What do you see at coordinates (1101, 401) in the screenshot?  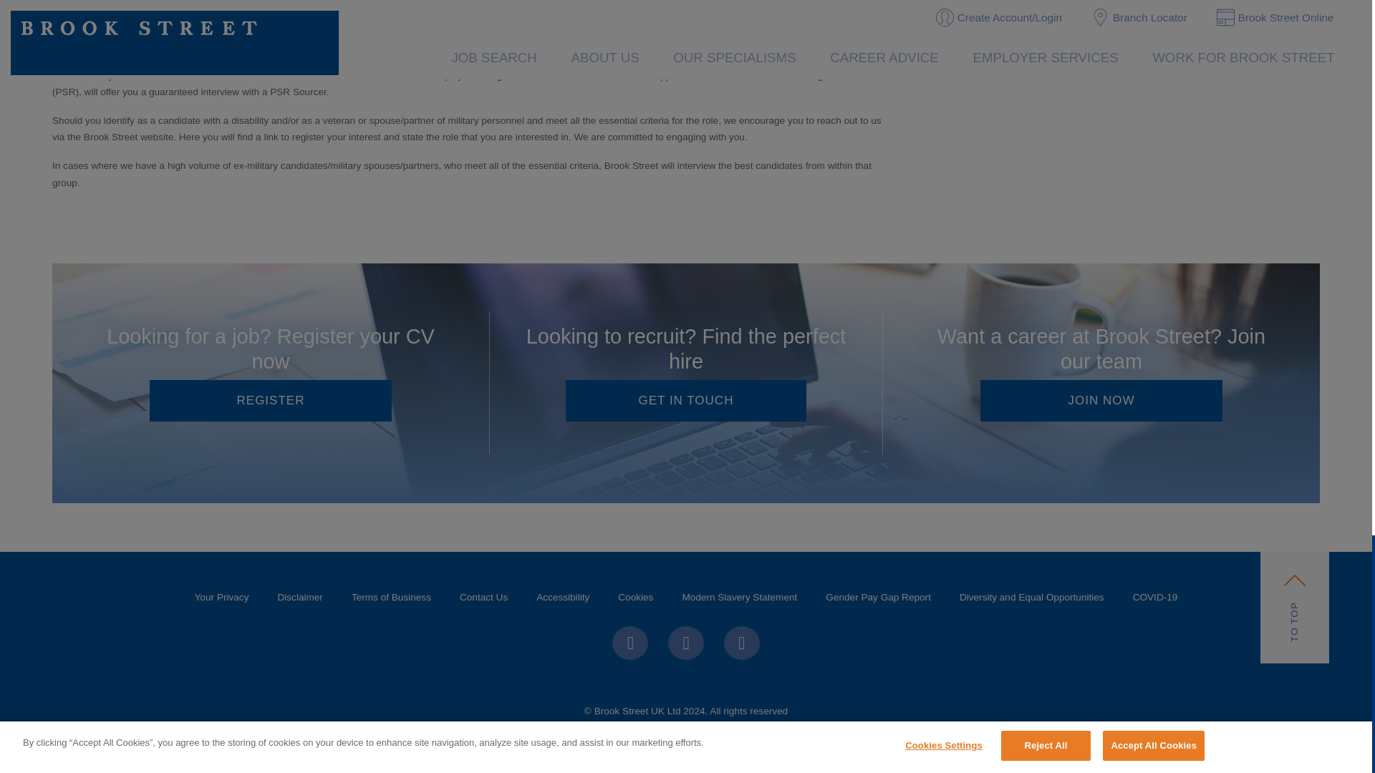 I see `JOIN NOW` at bounding box center [1101, 401].